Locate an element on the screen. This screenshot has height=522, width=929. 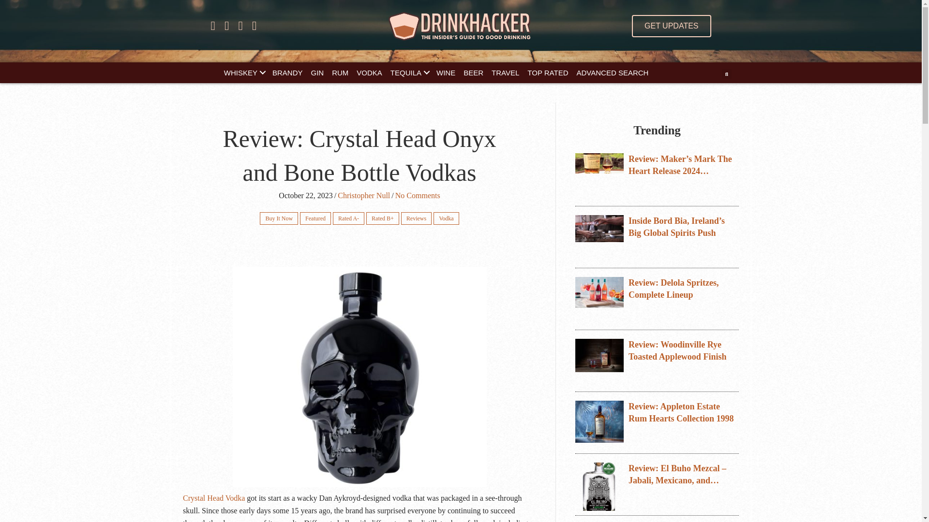
WHISKEY is located at coordinates (244, 72).